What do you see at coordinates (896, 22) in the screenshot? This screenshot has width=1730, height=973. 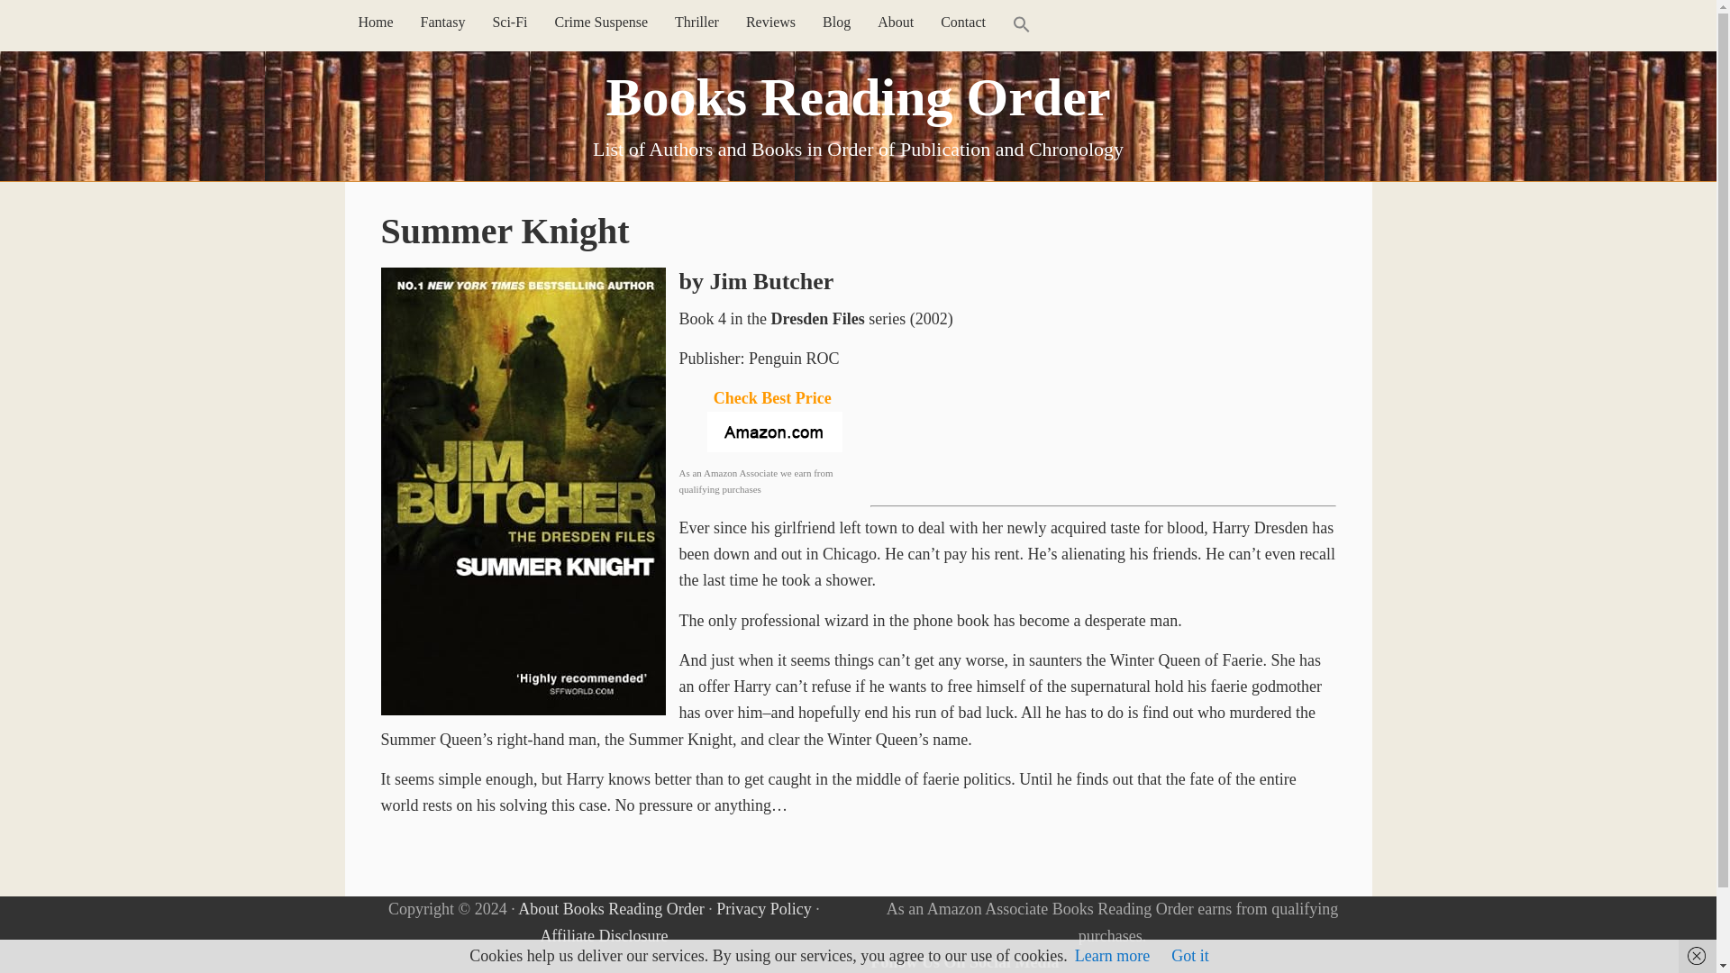 I see `About` at bounding box center [896, 22].